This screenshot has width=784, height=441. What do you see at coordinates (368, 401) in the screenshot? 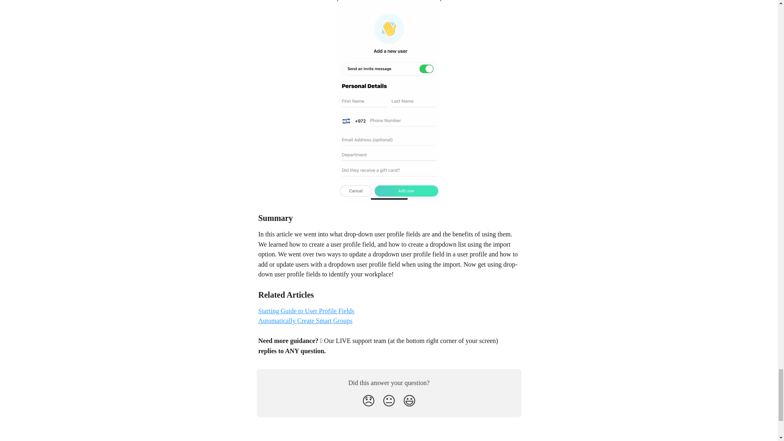
I see `Disappointed` at bounding box center [368, 401].